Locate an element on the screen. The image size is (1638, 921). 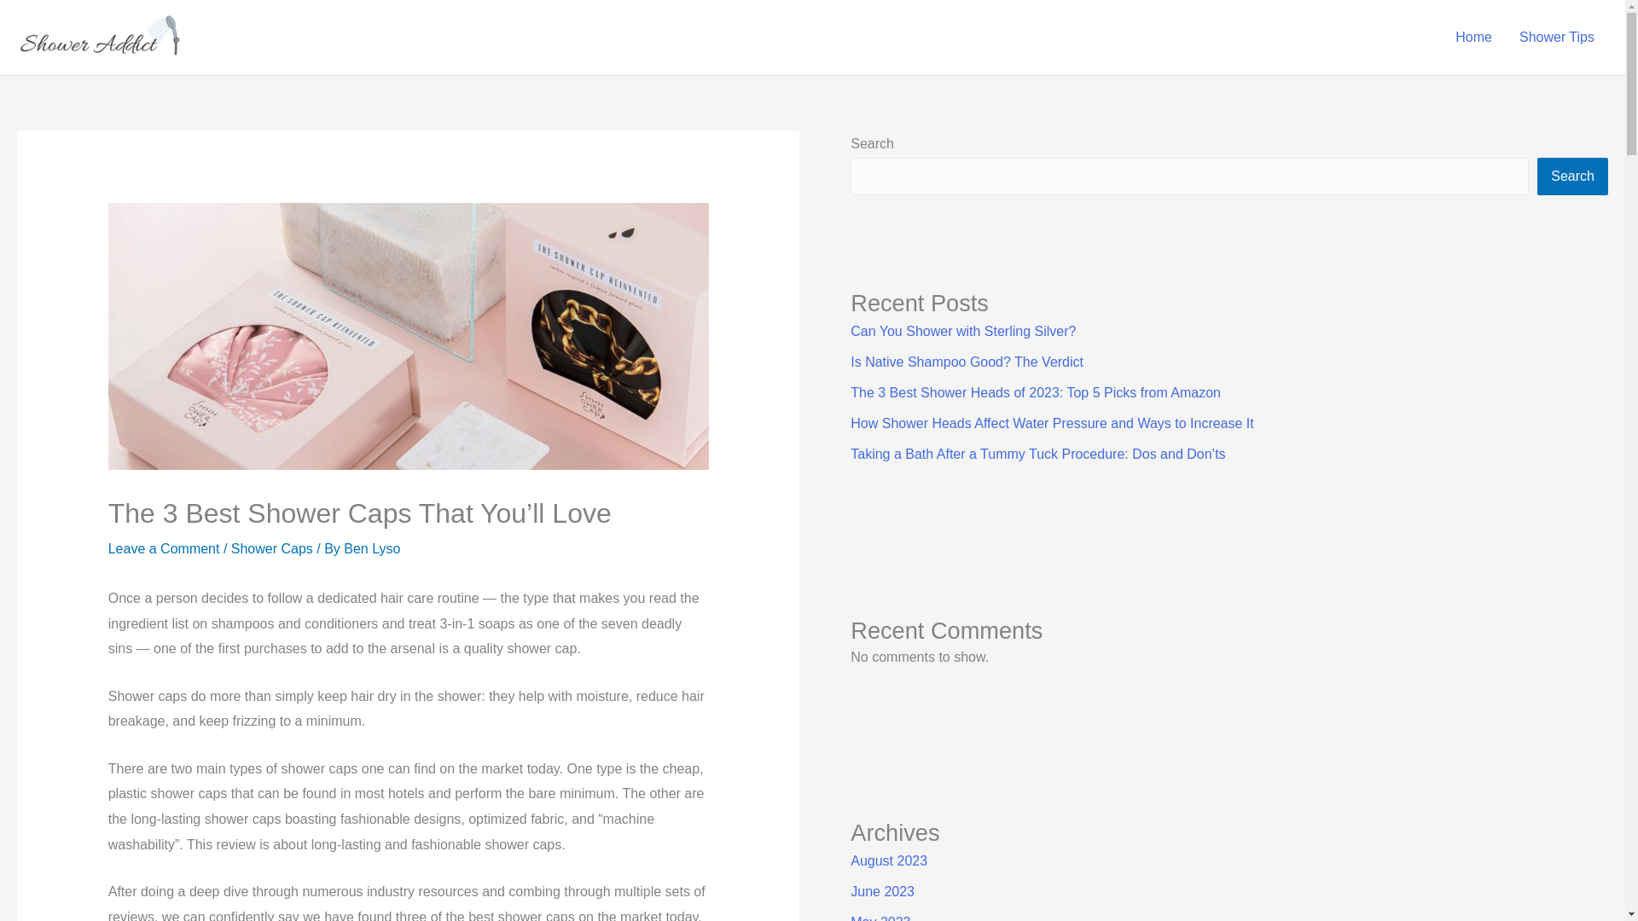
Search is located at coordinates (1573, 176).